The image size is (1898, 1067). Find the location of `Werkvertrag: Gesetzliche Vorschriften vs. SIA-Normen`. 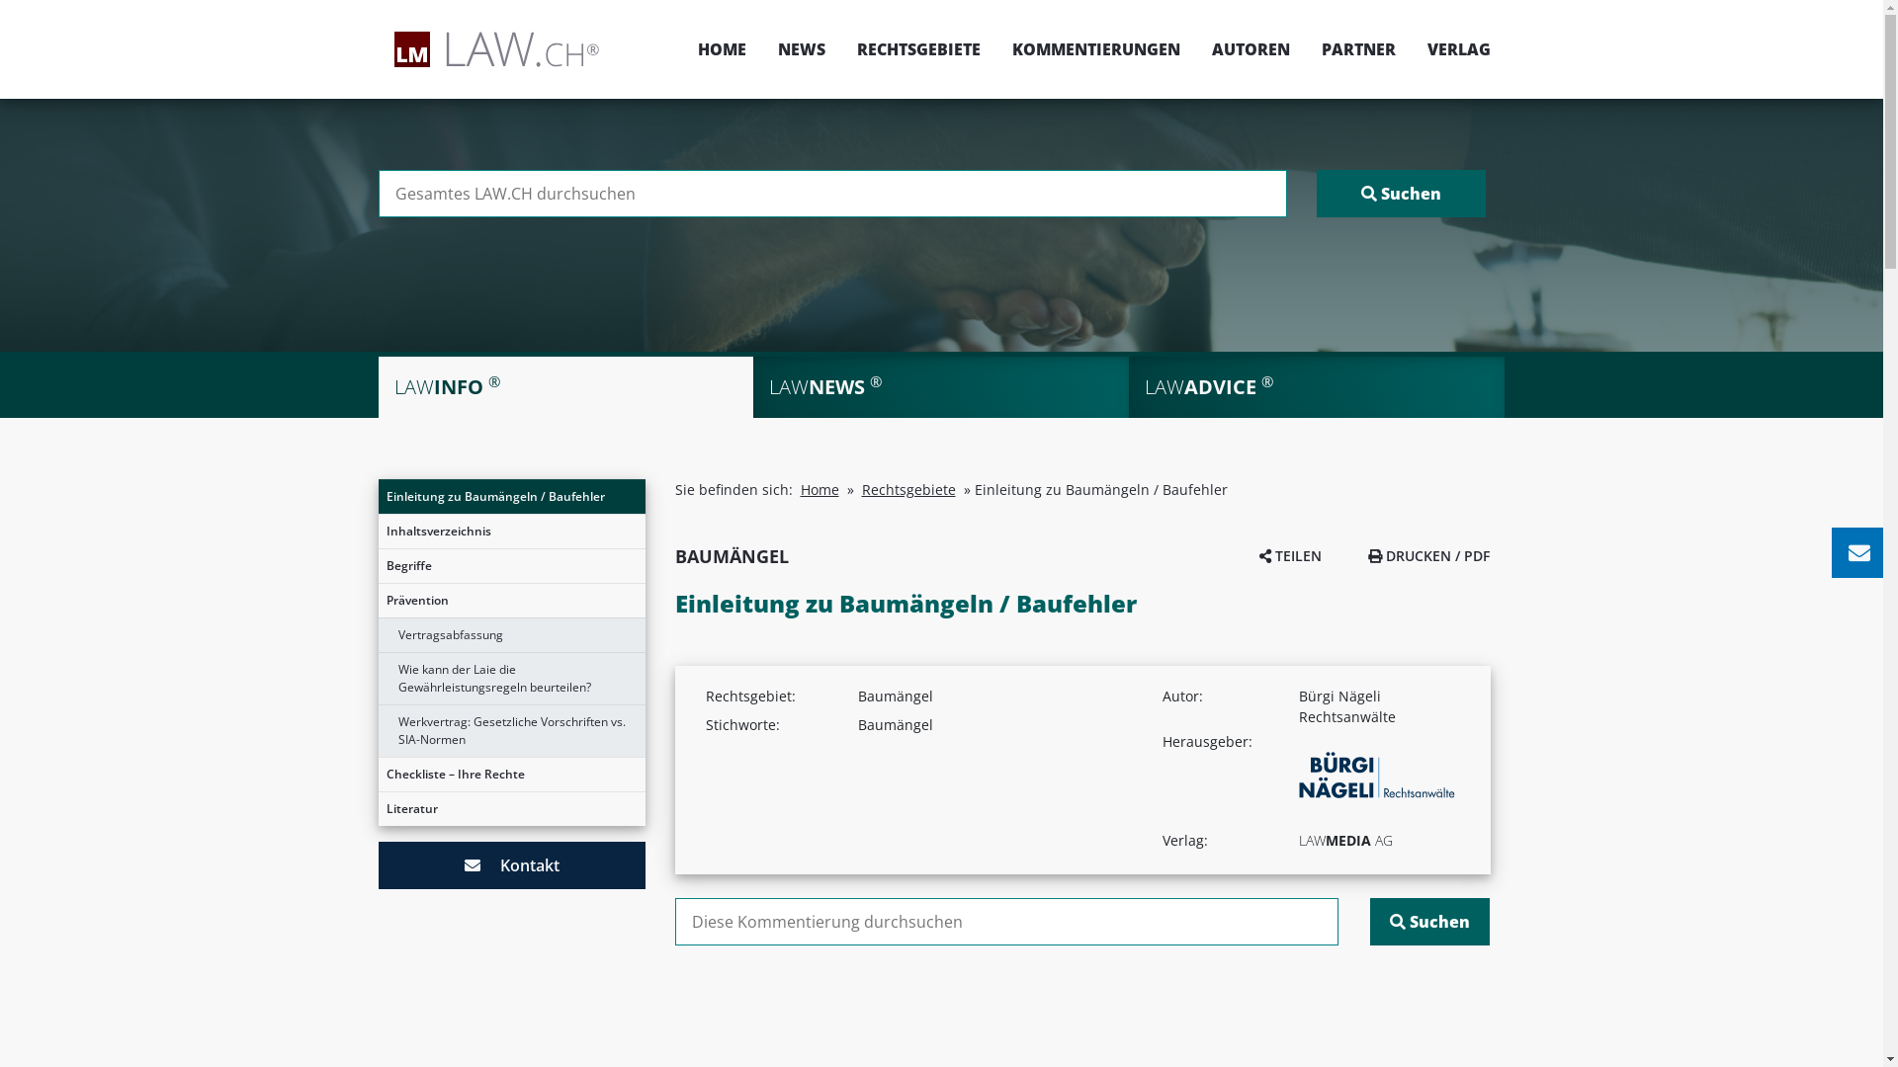

Werkvertrag: Gesetzliche Vorschriften vs. SIA-Normen is located at coordinates (511, 731).